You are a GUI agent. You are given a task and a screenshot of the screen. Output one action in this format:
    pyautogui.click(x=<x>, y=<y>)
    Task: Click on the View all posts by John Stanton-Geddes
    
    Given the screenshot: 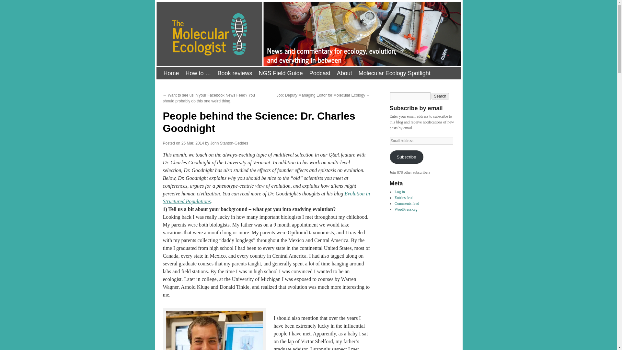 What is the action you would take?
    pyautogui.click(x=229, y=143)
    